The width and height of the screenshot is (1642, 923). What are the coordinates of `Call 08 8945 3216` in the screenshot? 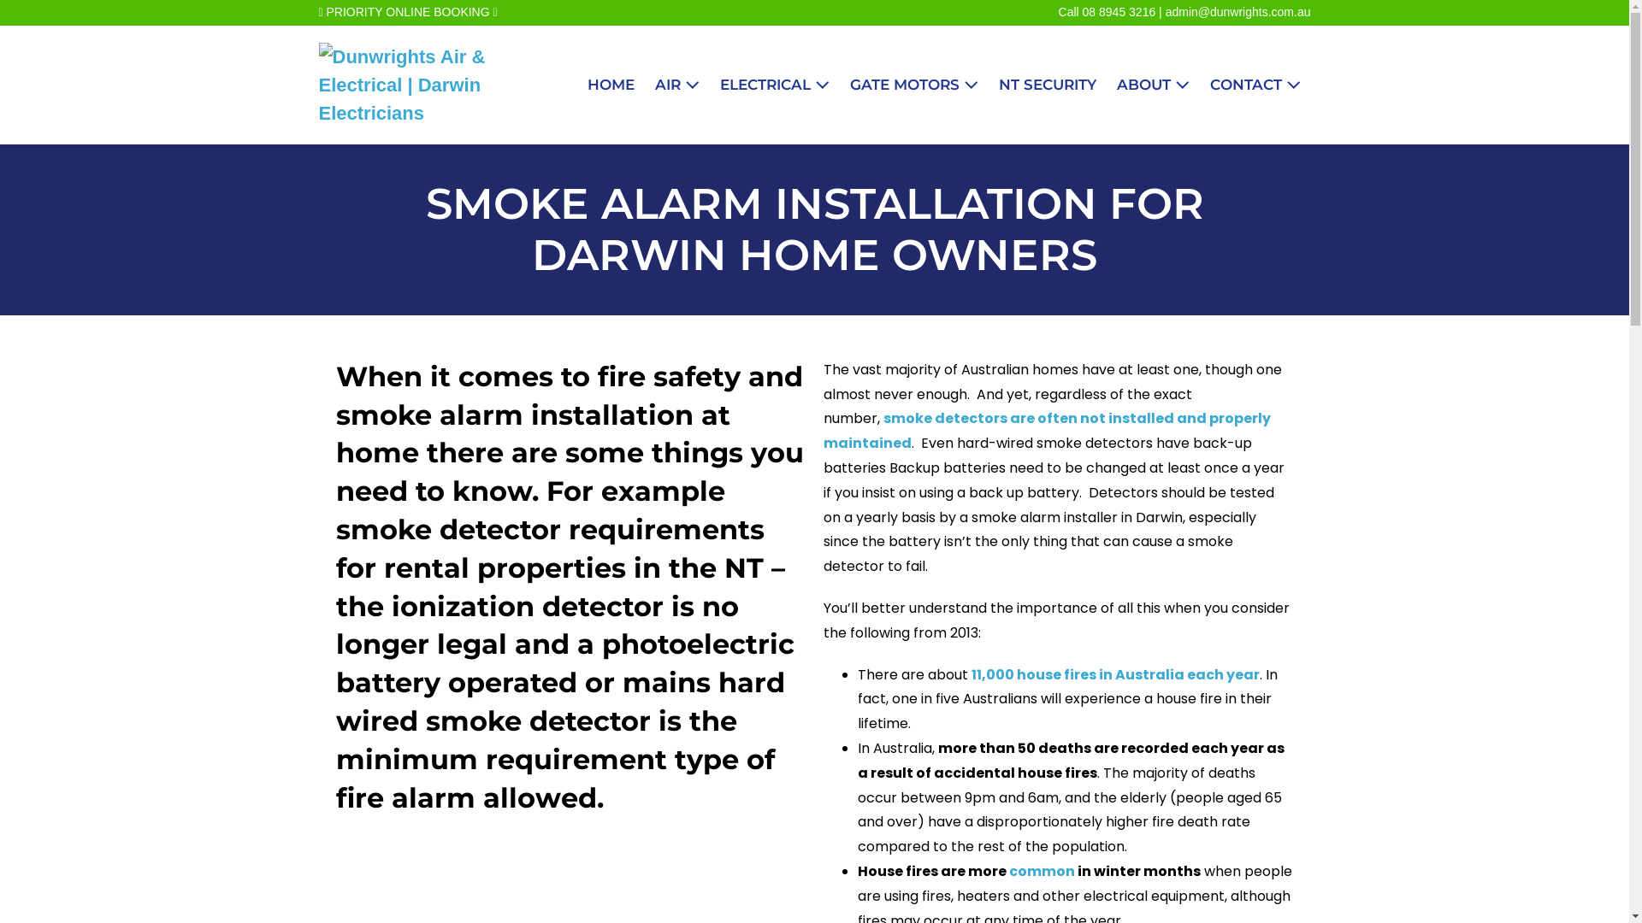 It's located at (1107, 12).